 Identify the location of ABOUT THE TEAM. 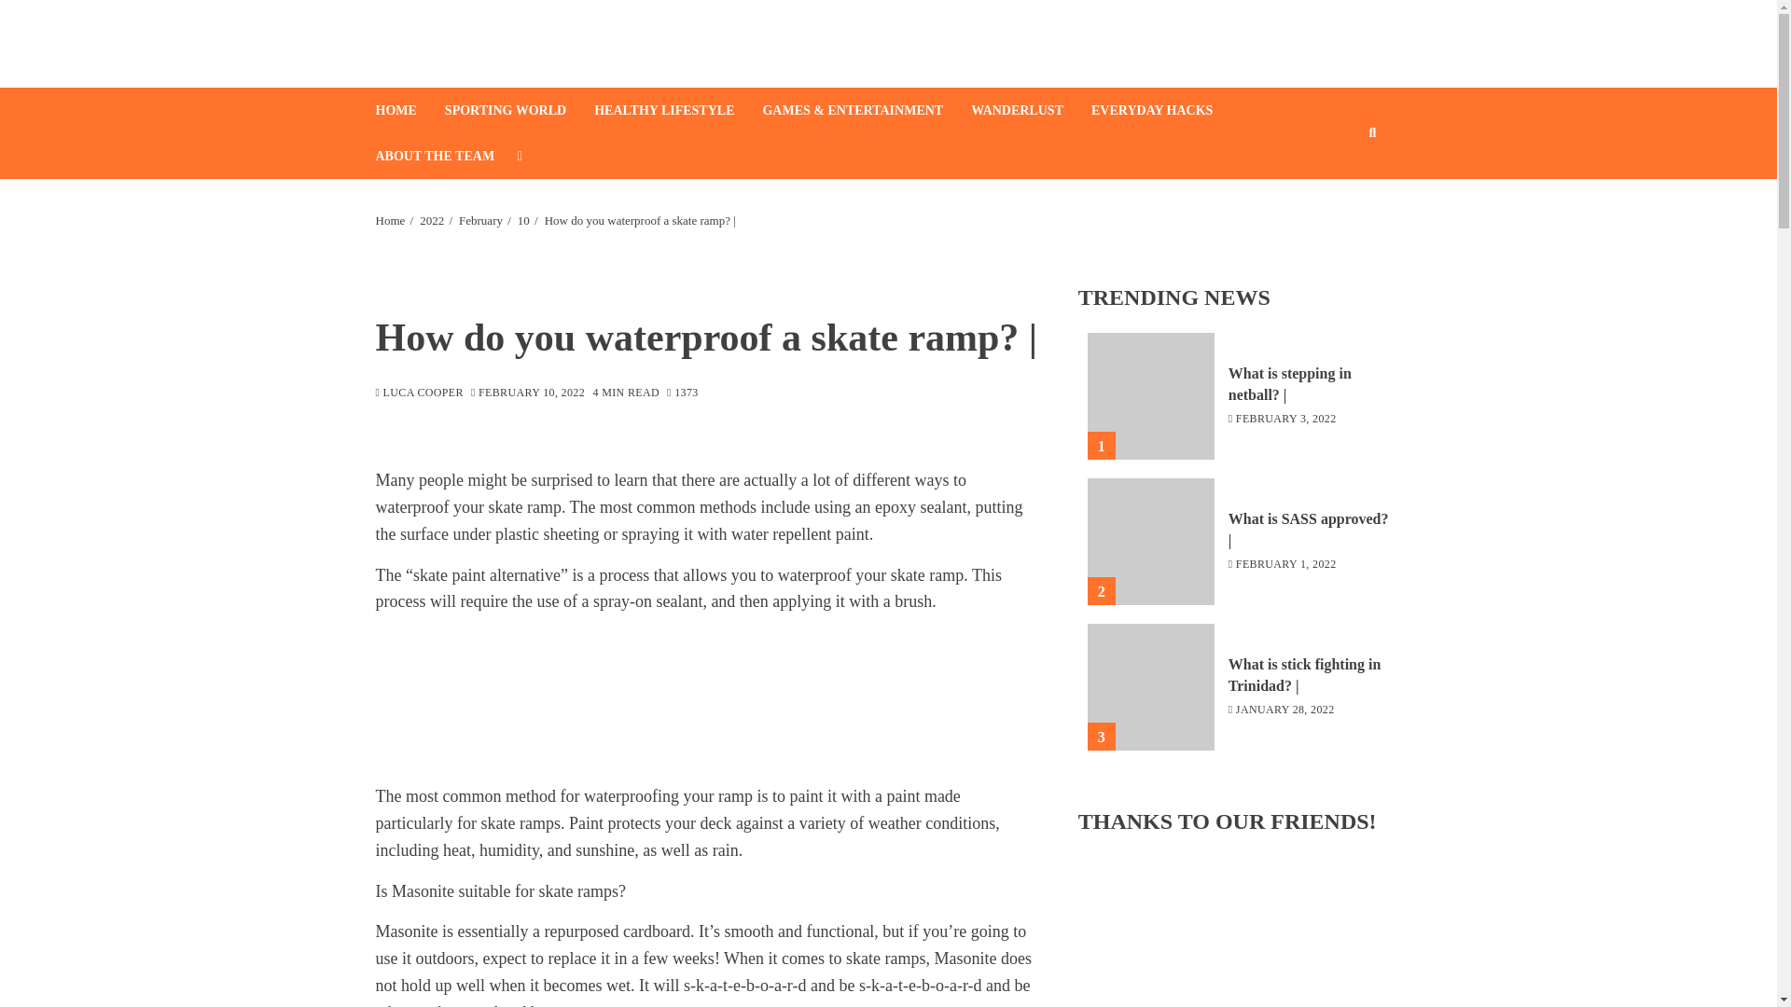
(448, 156).